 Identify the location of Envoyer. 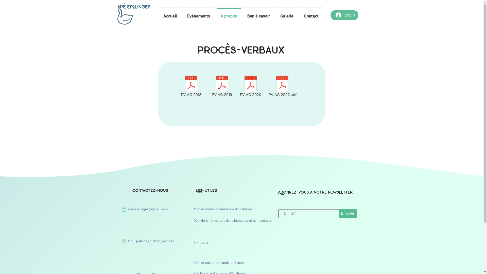
(347, 214).